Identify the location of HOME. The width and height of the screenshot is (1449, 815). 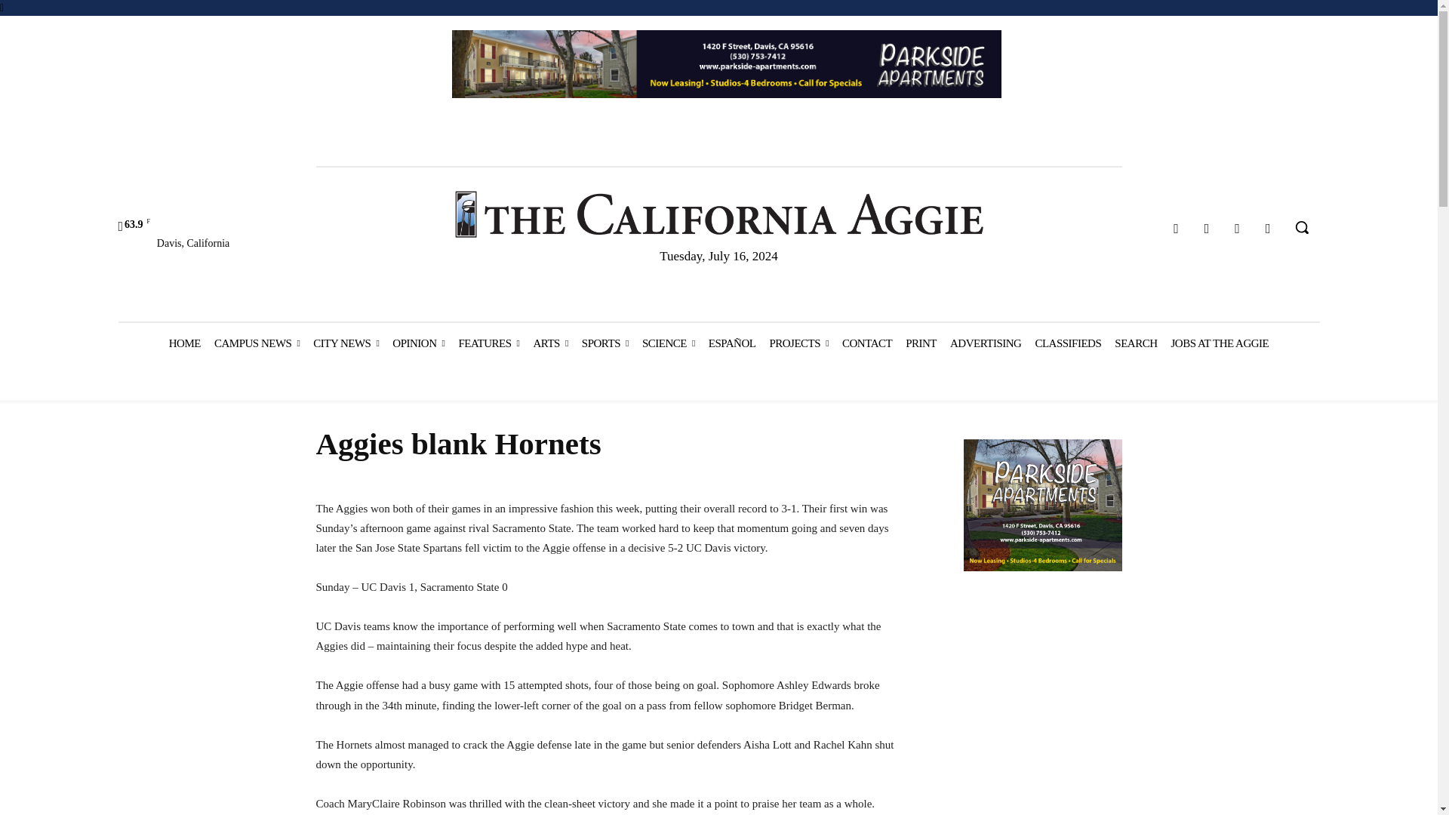
(184, 343).